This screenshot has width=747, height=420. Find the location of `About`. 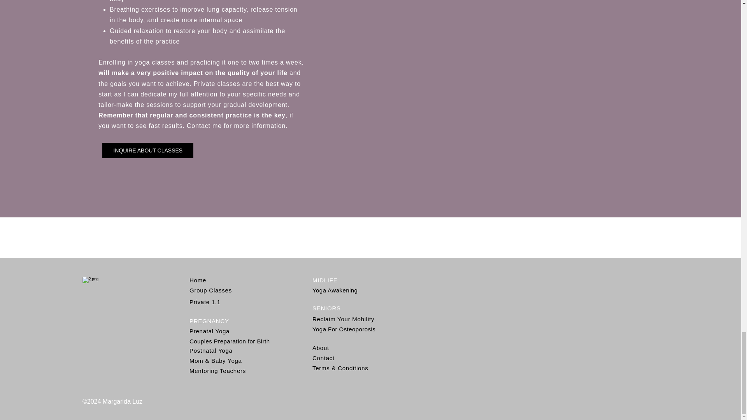

About is located at coordinates (321, 348).